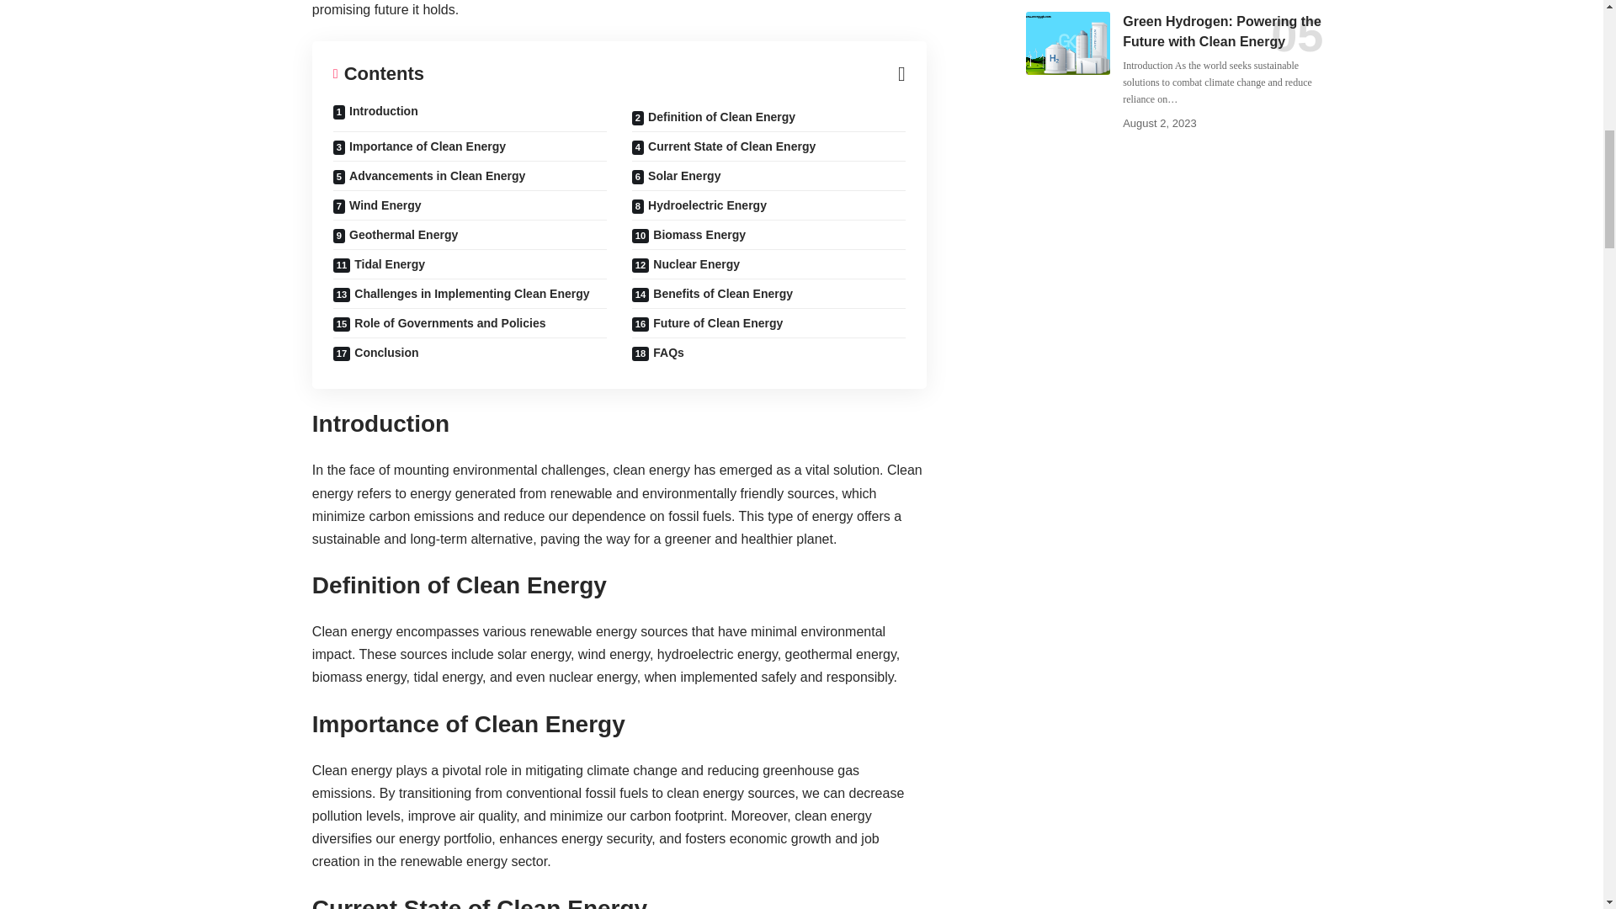  Describe the element at coordinates (470, 236) in the screenshot. I see `Geothermal Energy` at that location.